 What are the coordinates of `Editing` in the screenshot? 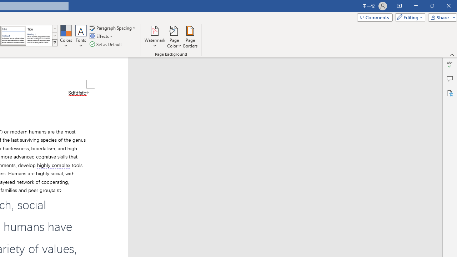 It's located at (408, 17).